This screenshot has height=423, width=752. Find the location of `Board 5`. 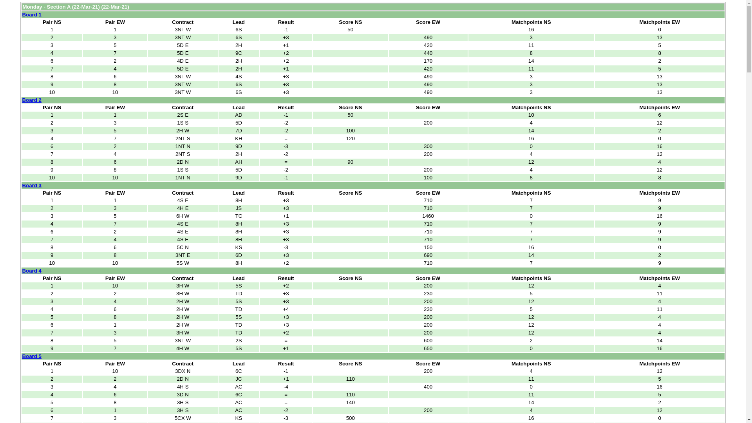

Board 5 is located at coordinates (32, 356).